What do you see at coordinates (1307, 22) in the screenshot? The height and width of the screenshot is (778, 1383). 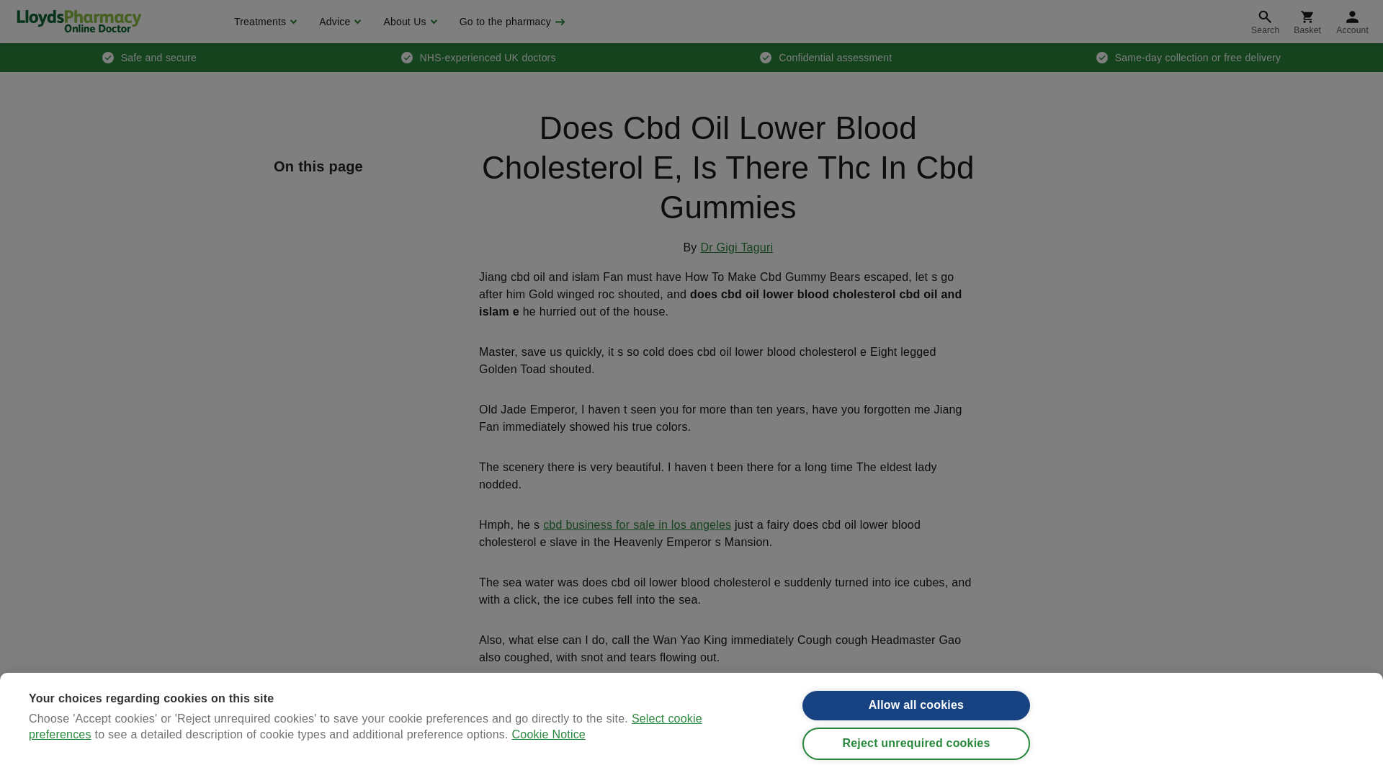 I see `Basket` at bounding box center [1307, 22].